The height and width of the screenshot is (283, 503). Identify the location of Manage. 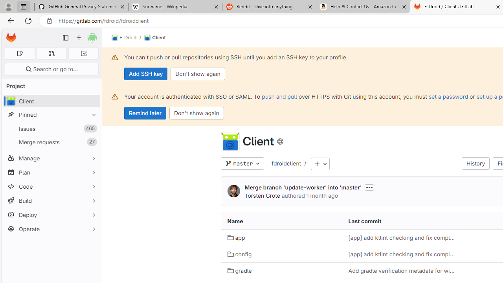
(51, 158).